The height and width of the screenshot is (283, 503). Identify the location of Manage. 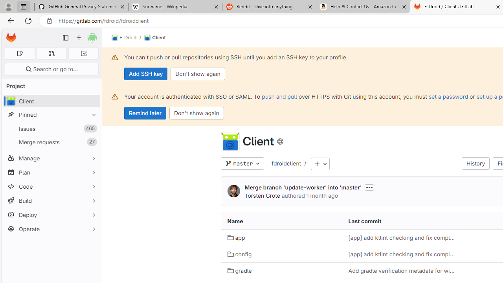
(51, 158).